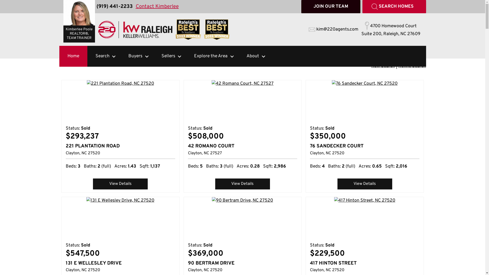 This screenshot has width=489, height=275. What do you see at coordinates (120, 184) in the screenshot?
I see `View Details` at bounding box center [120, 184].